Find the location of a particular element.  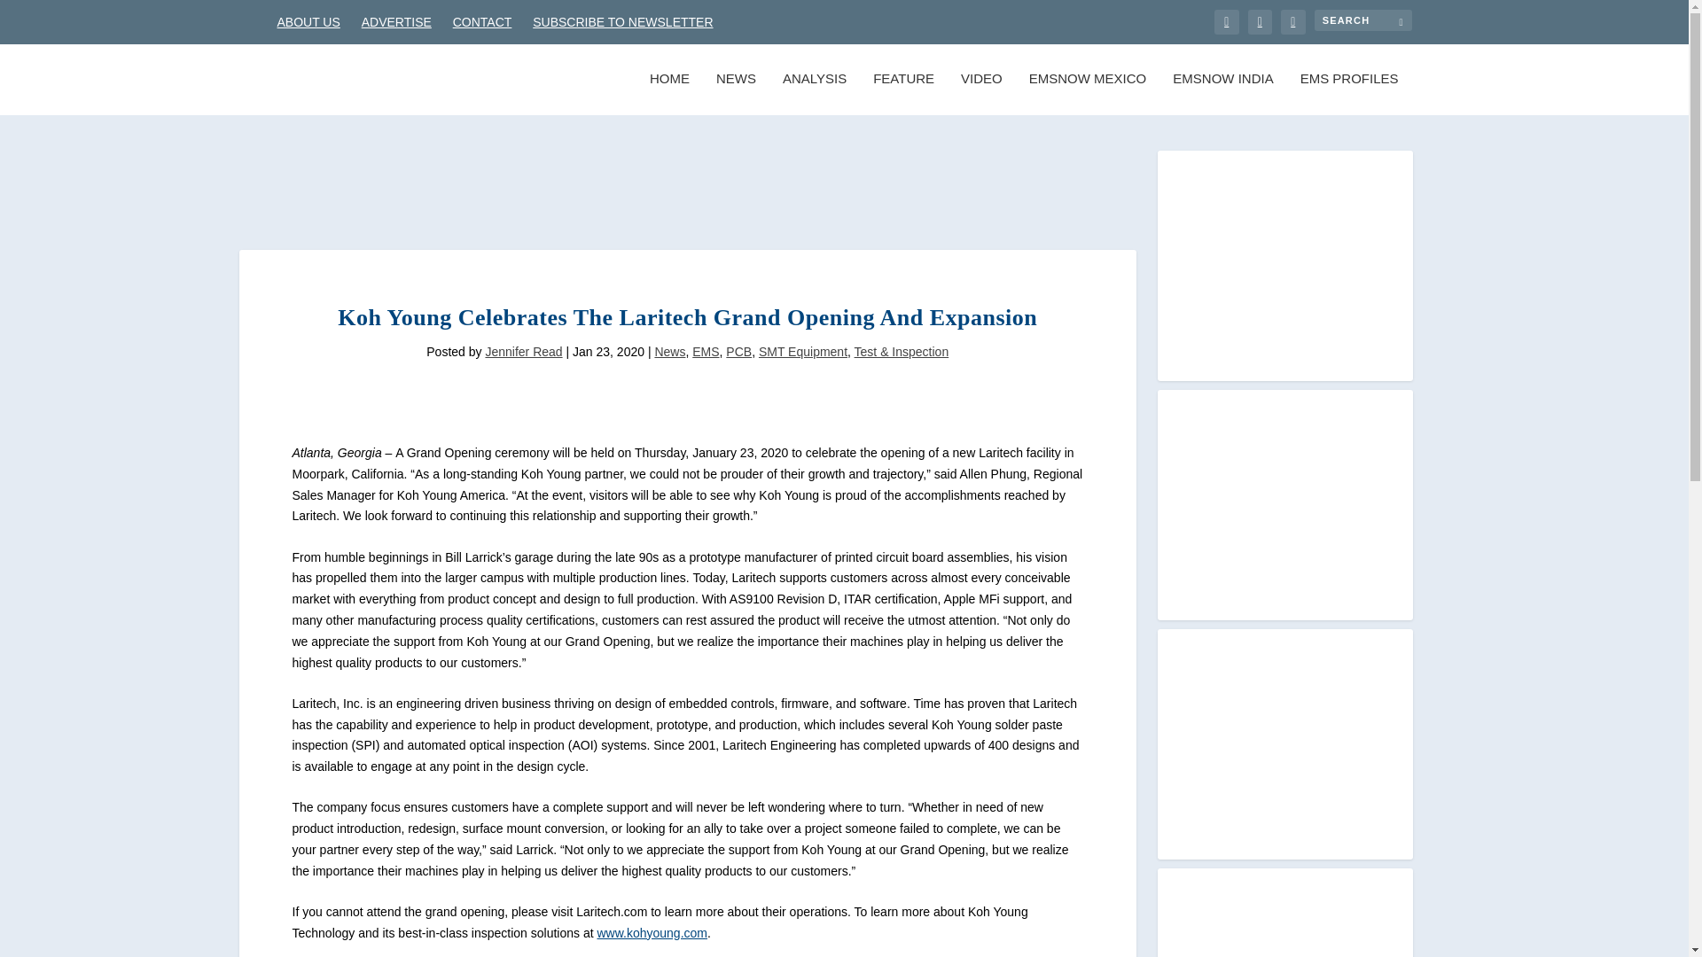

ANALYSIS is located at coordinates (814, 93).